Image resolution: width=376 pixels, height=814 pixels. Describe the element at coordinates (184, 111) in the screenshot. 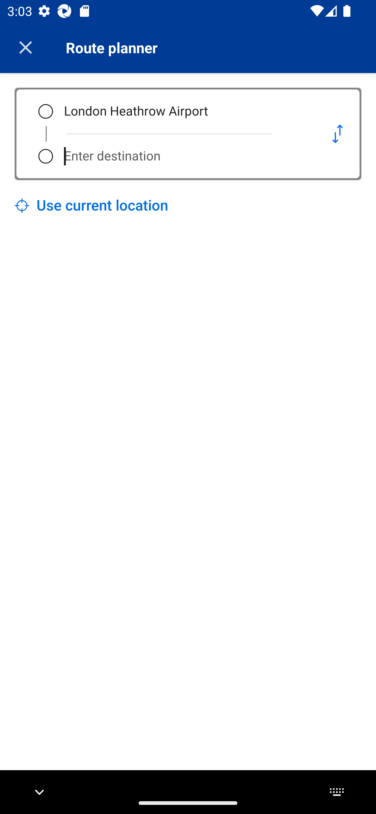

I see `London Heathrow Airport` at that location.